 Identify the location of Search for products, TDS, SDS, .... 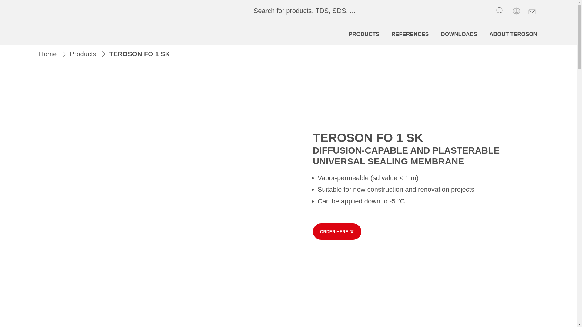
(372, 11).